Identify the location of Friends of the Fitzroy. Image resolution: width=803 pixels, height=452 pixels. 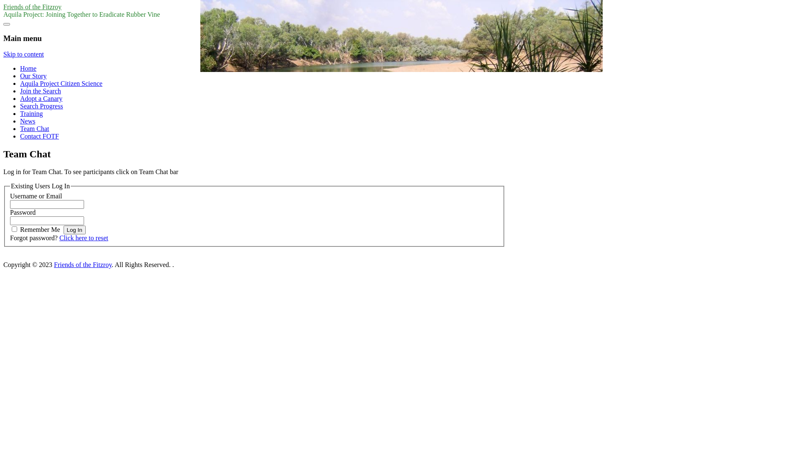
(83, 265).